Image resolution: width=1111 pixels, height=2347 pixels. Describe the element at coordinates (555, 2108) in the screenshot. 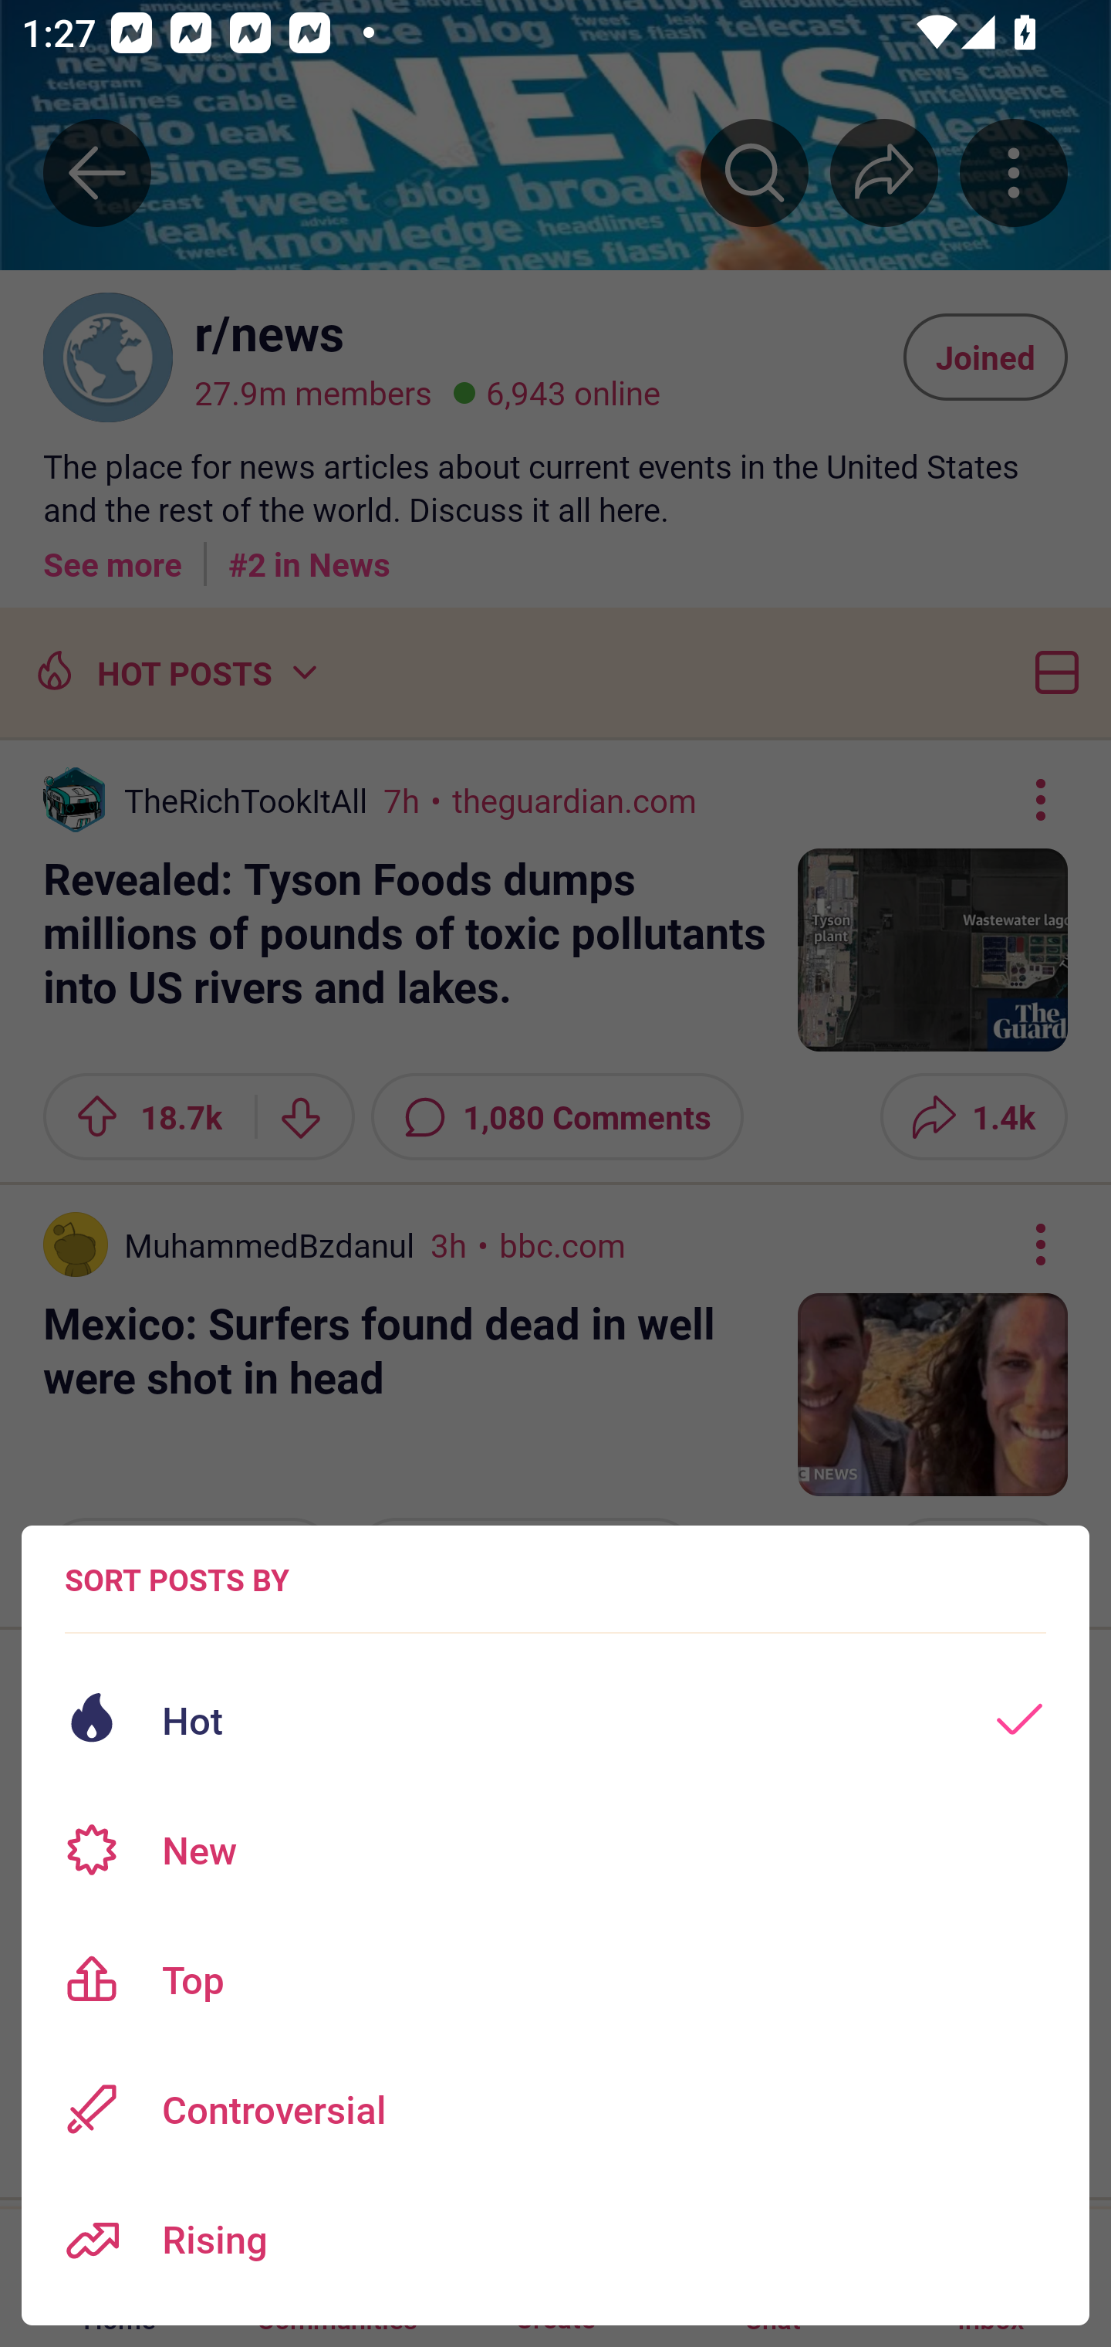

I see `Controversial` at that location.